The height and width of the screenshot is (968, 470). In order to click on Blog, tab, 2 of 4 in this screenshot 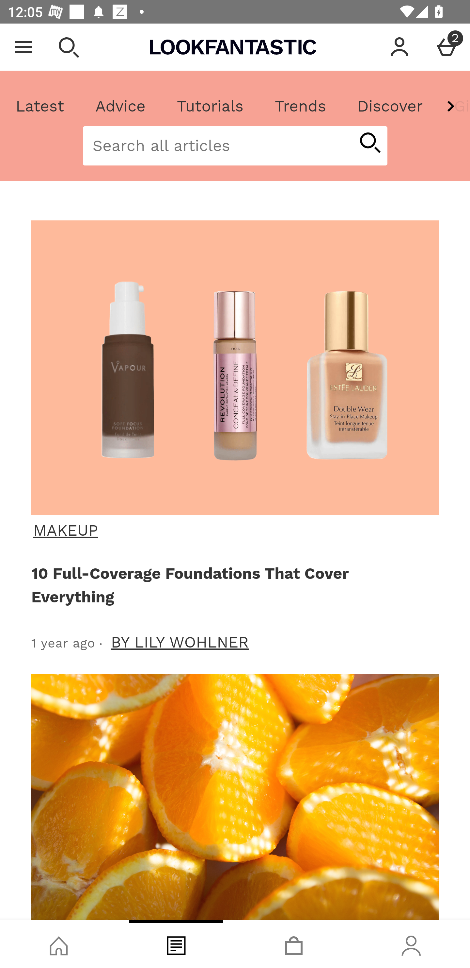, I will do `click(176, 944)`.